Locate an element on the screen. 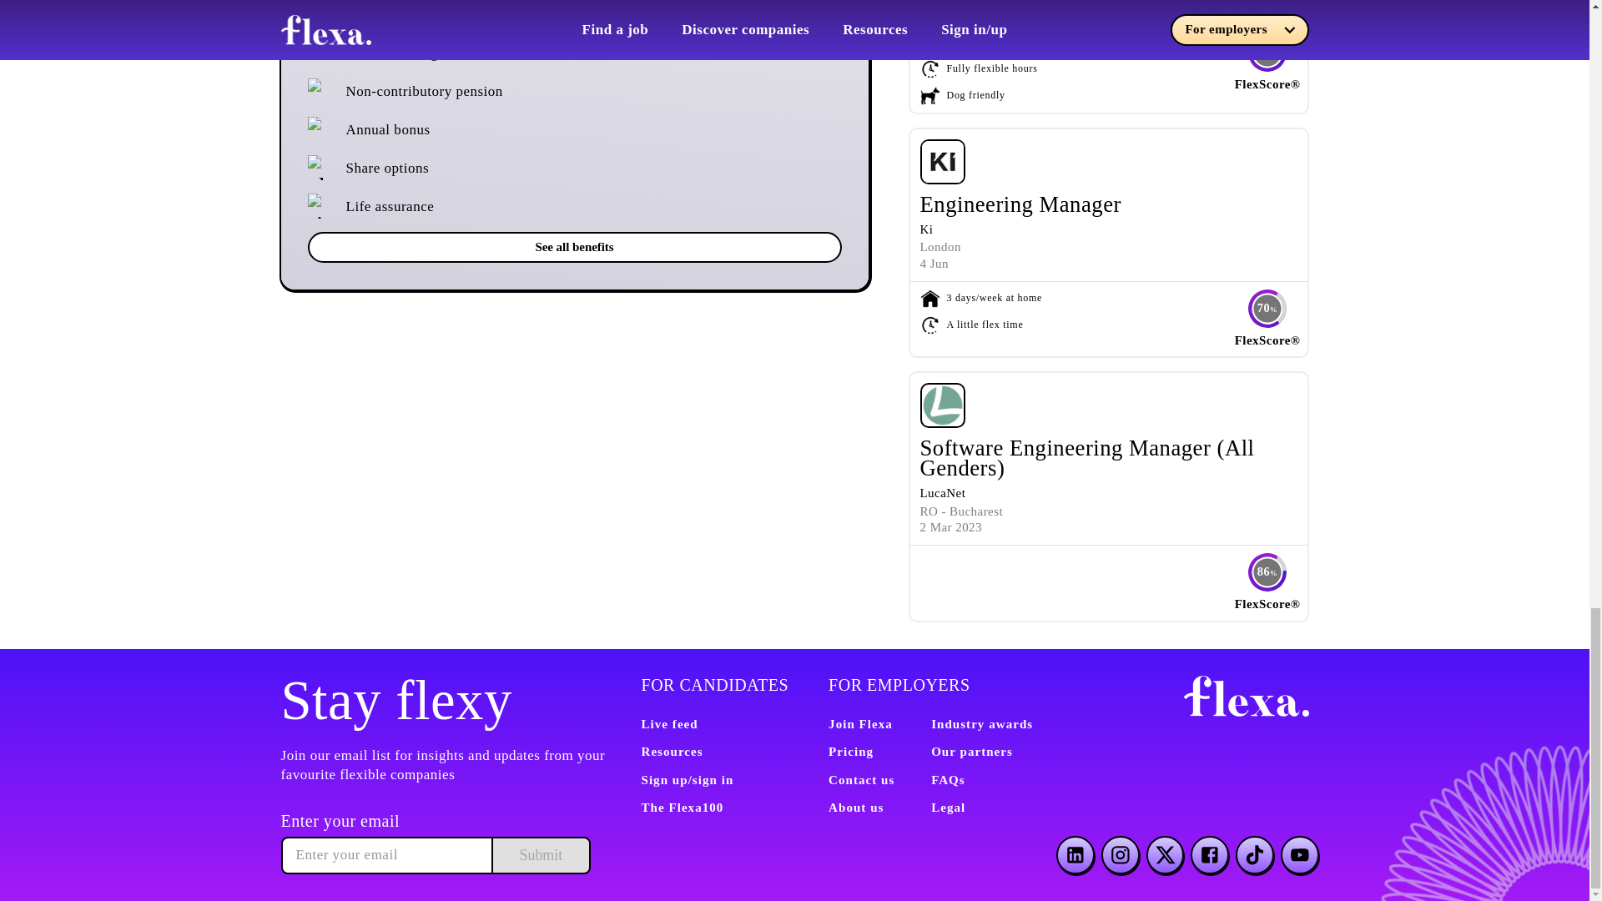 The height and width of the screenshot is (901, 1602). Ki is located at coordinates (926, 229).